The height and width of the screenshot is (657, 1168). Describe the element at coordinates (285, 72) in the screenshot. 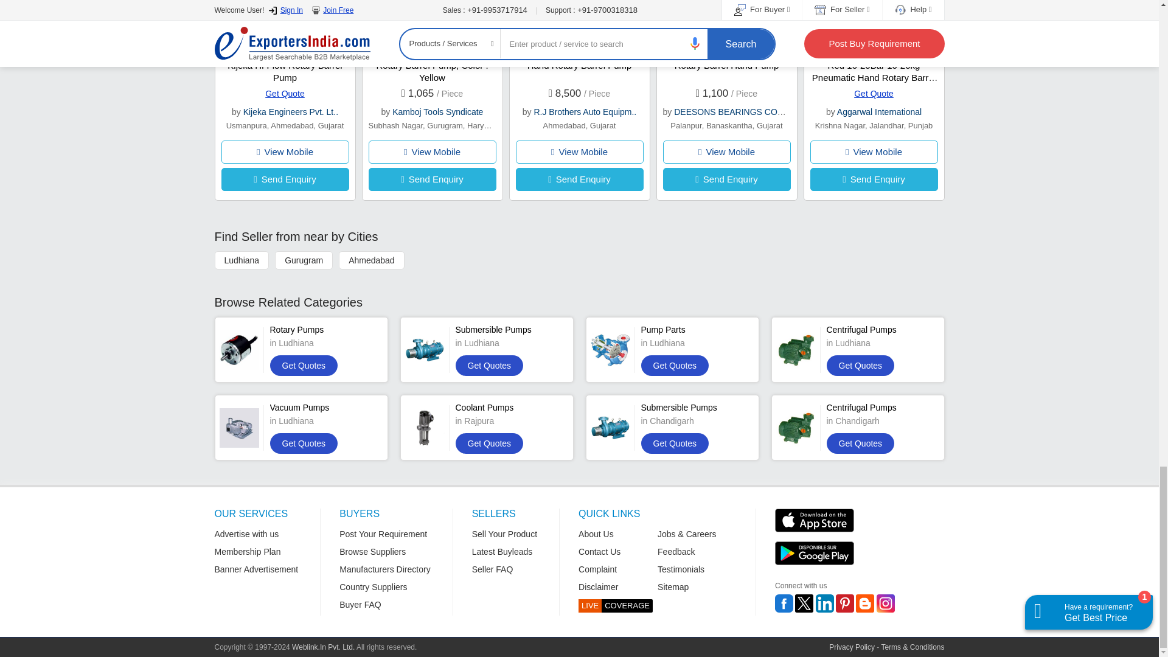

I see `Kijeka Hi-Flow Rotary Barrel Pump` at that location.